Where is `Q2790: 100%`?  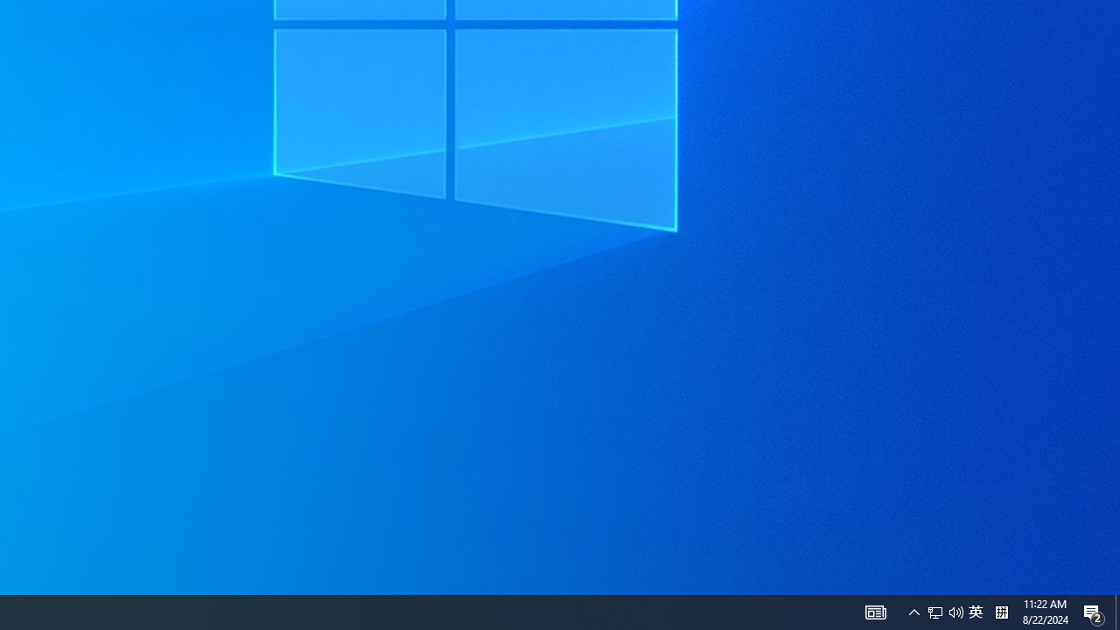 Q2790: 100% is located at coordinates (1001, 612).